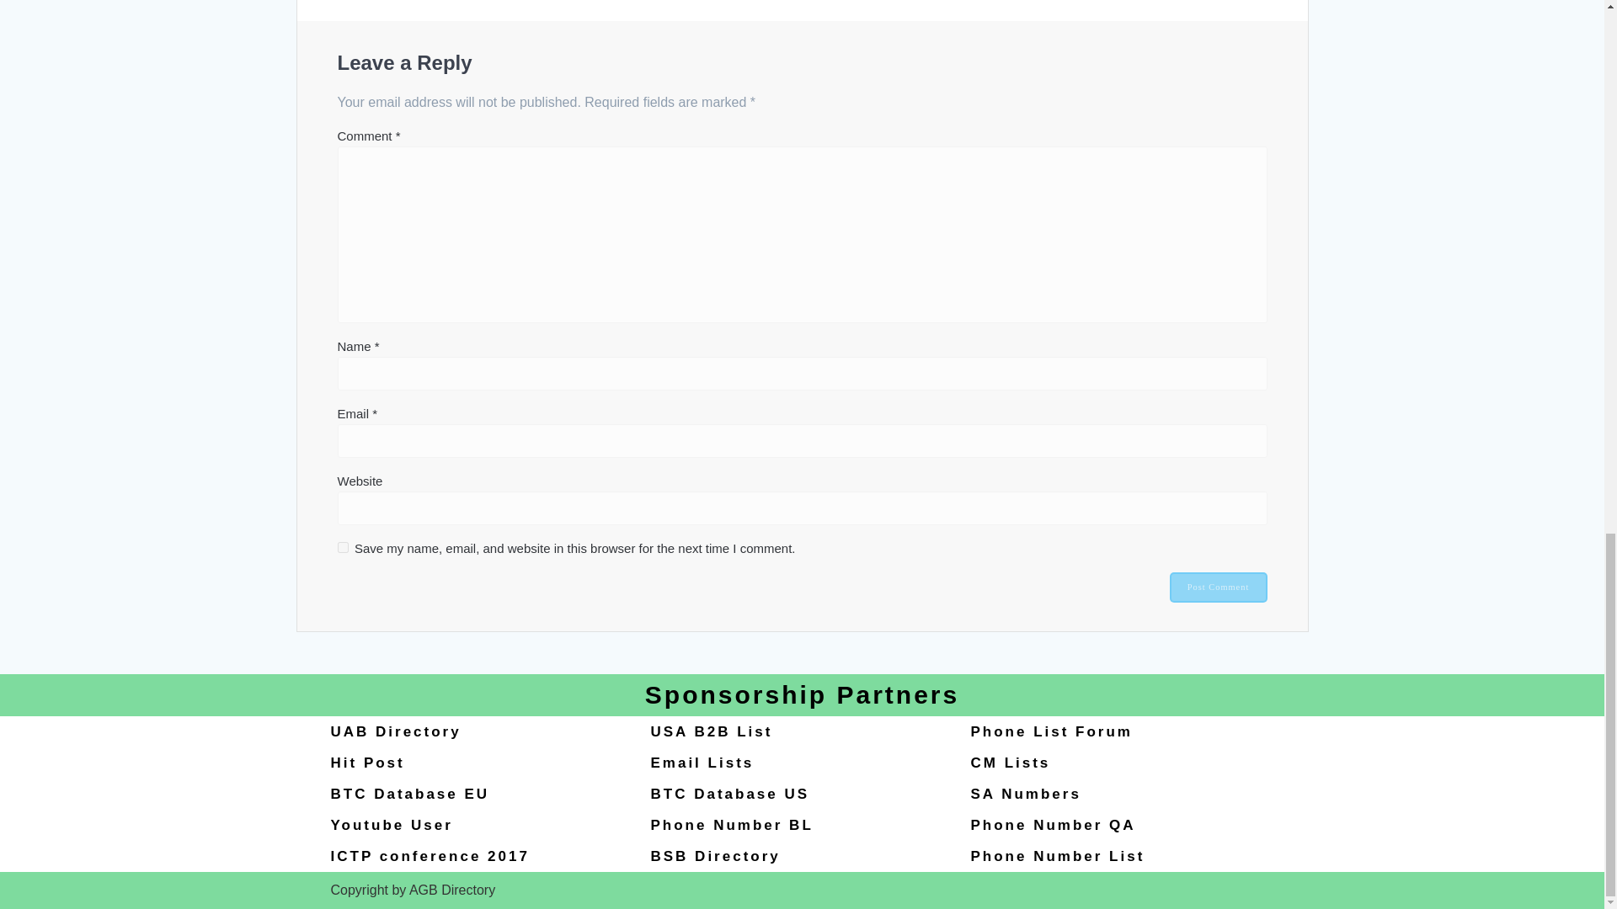  What do you see at coordinates (391, 825) in the screenshot?
I see `Youtube User` at bounding box center [391, 825].